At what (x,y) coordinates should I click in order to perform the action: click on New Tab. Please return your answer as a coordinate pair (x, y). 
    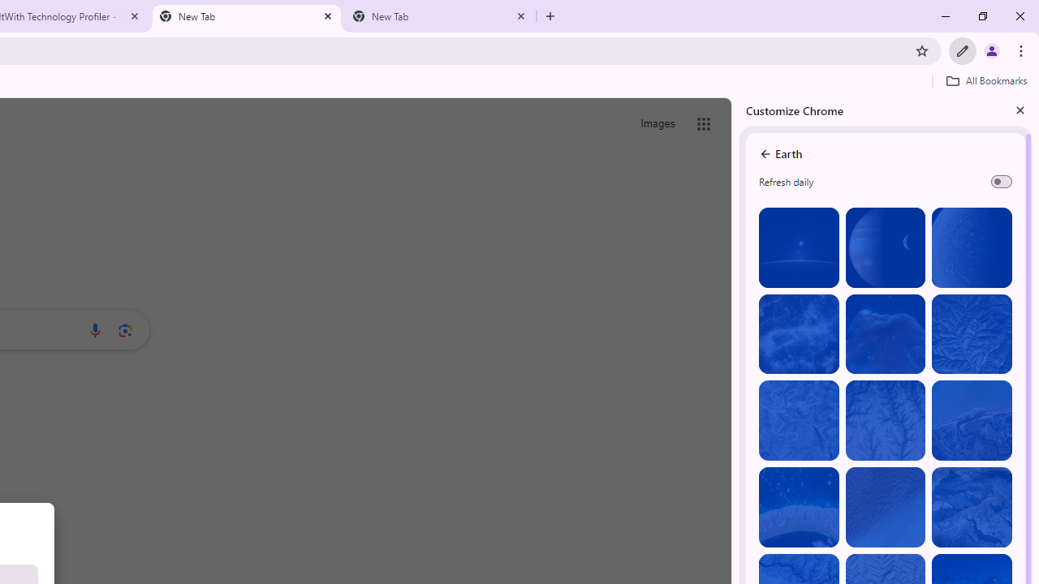
    Looking at the image, I should click on (439, 16).